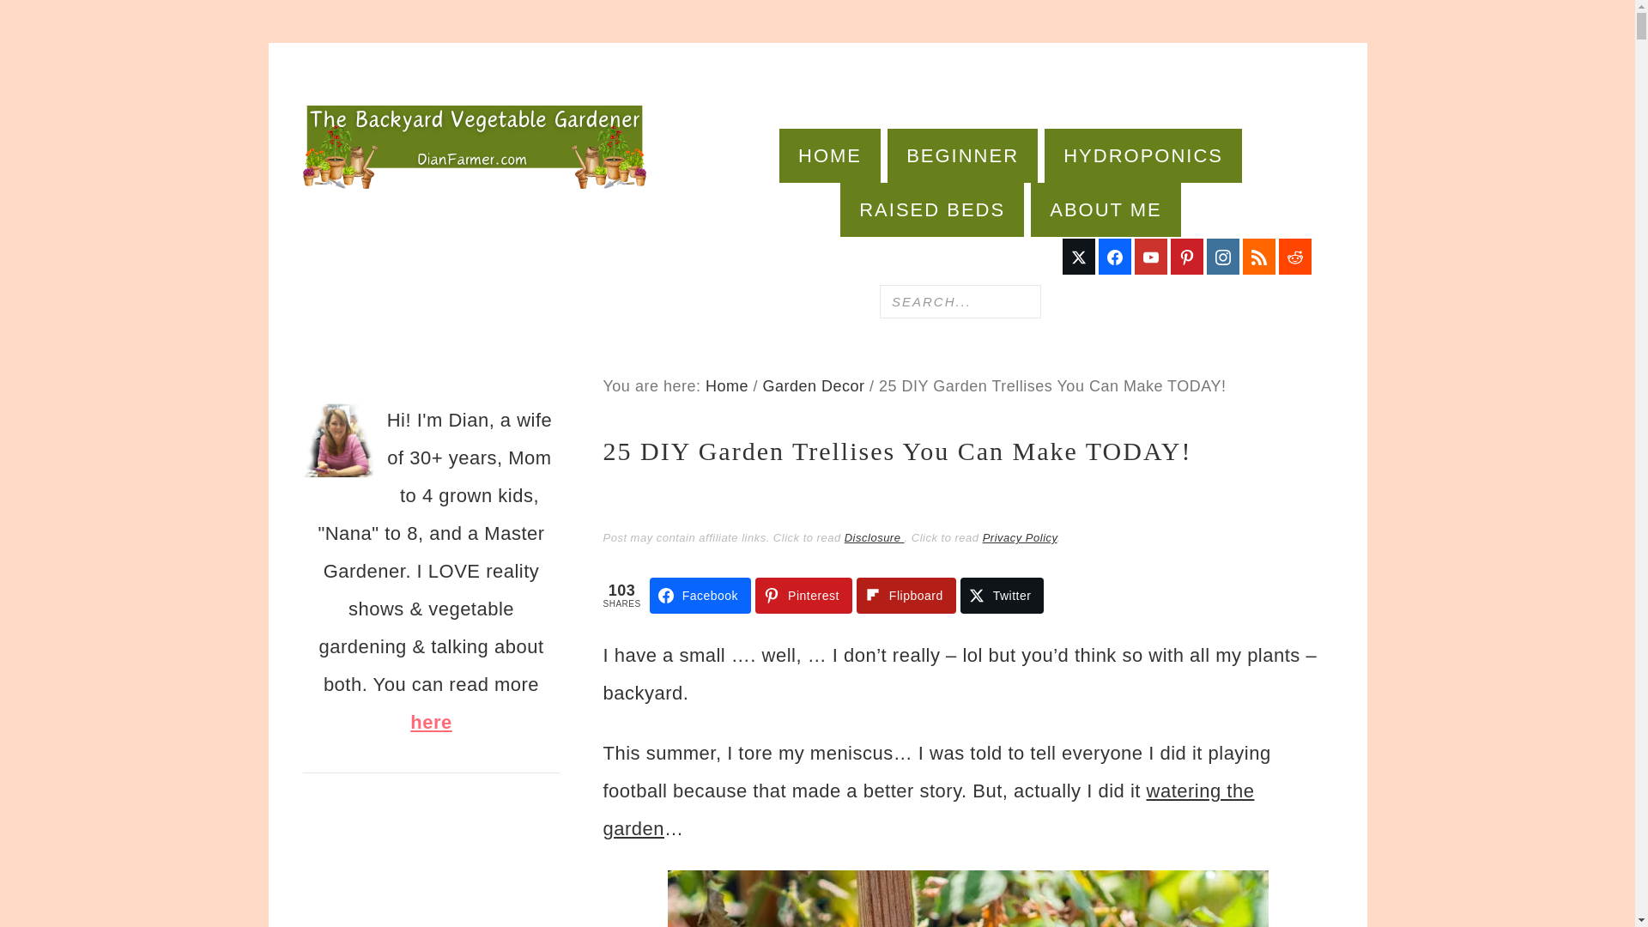 The height and width of the screenshot is (927, 1648). What do you see at coordinates (929, 810) in the screenshot?
I see `watering the garden` at bounding box center [929, 810].